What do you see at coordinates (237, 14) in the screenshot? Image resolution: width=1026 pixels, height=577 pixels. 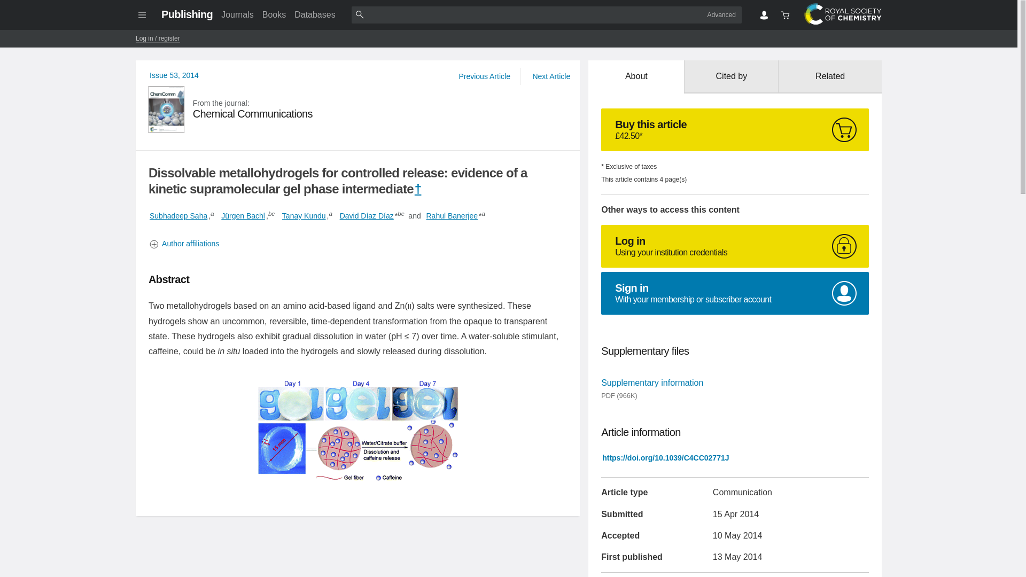 I see `Journals` at bounding box center [237, 14].